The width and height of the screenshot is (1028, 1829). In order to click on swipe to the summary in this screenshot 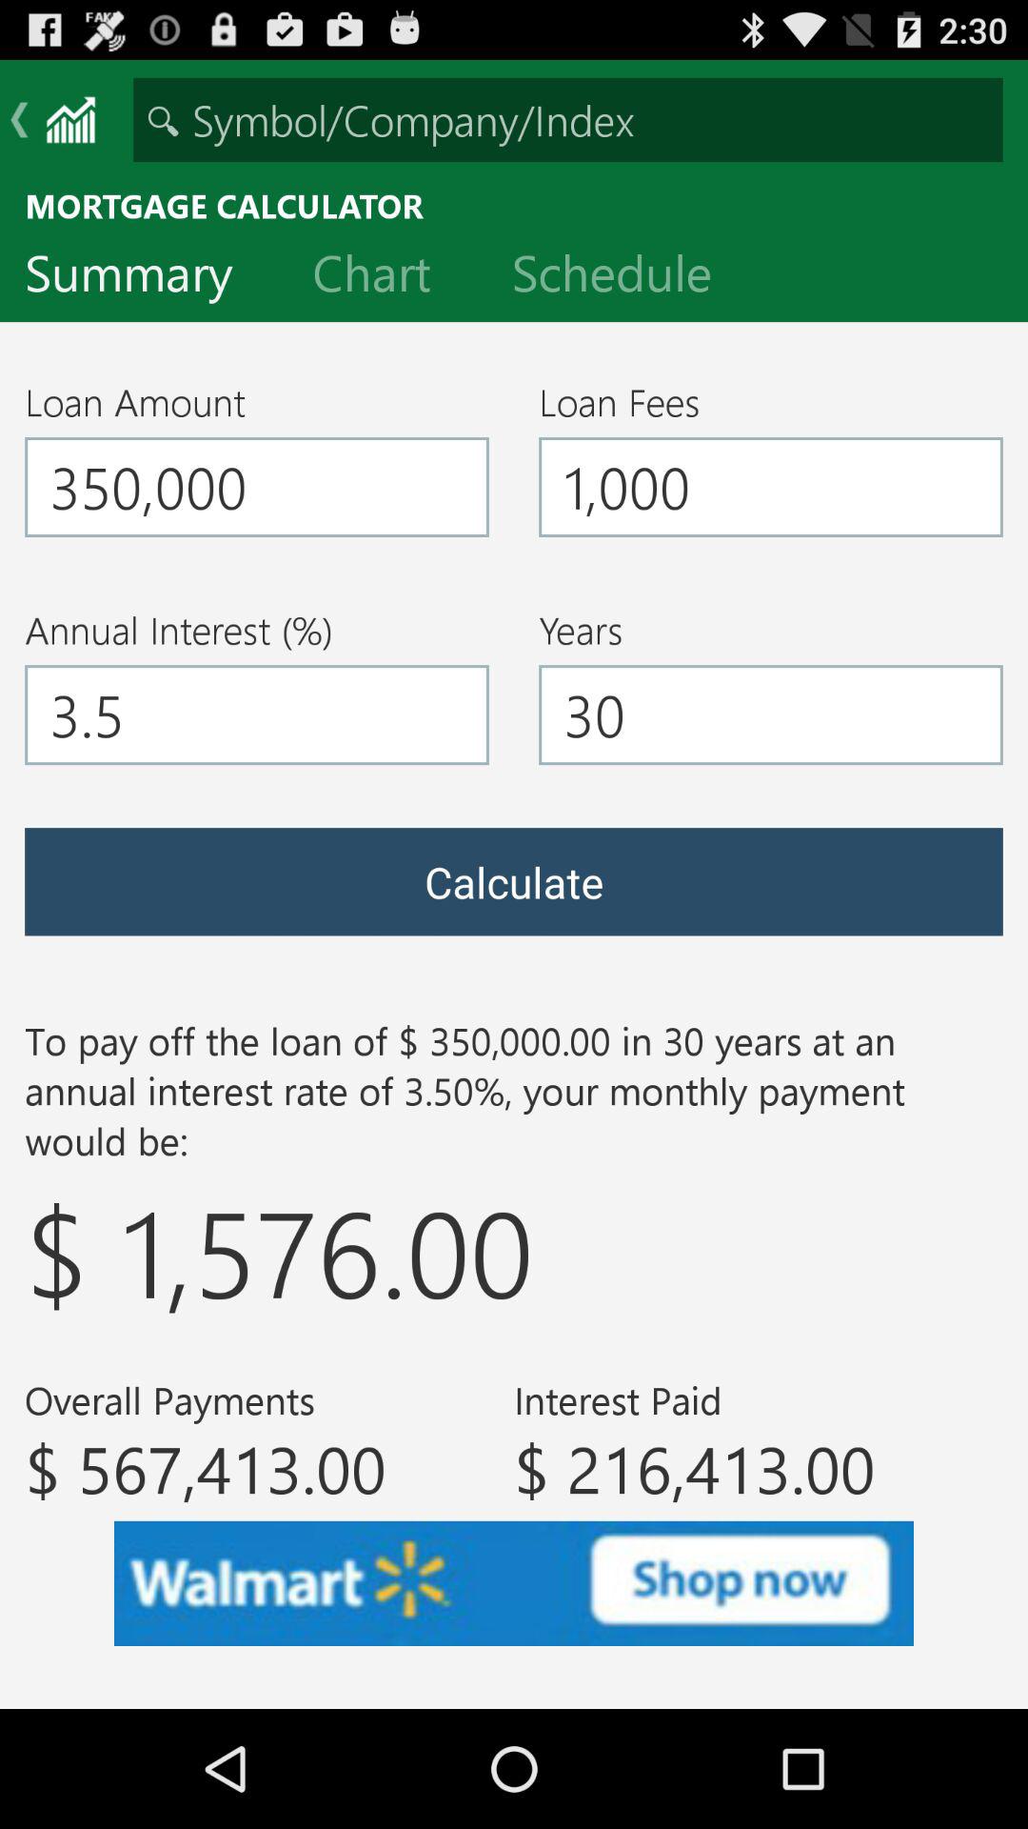, I will do `click(144, 277)`.